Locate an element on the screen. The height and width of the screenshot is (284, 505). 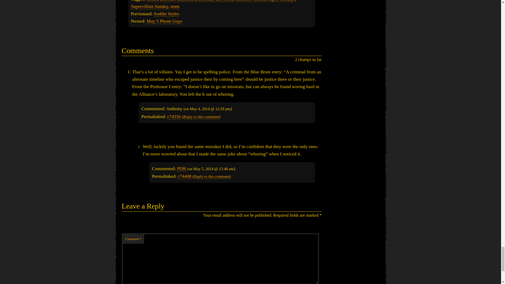
team is located at coordinates (175, 6).